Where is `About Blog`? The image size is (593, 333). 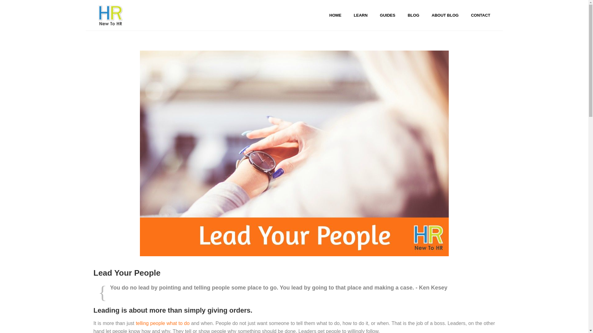 About Blog is located at coordinates (445, 15).